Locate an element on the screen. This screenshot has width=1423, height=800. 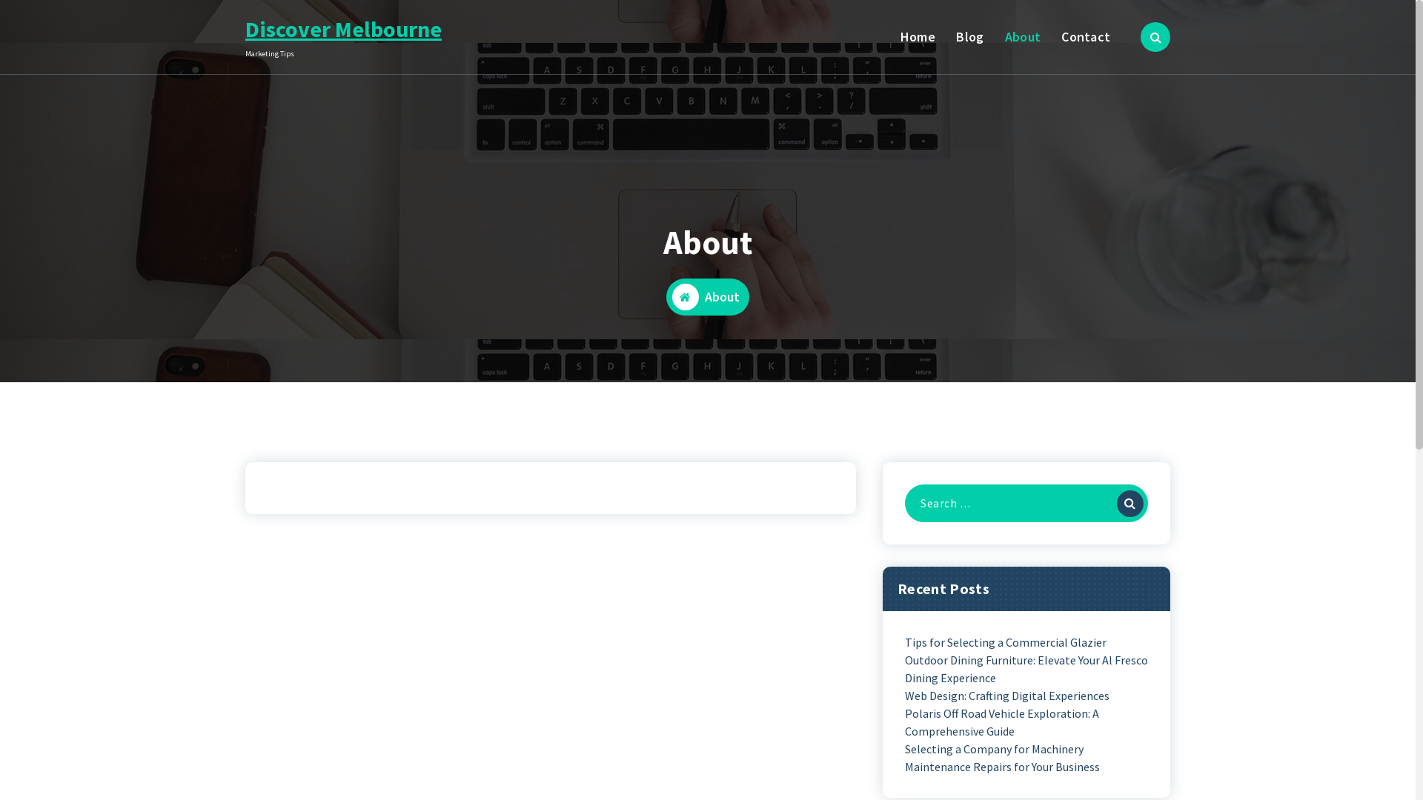
About is located at coordinates (1023, 37).